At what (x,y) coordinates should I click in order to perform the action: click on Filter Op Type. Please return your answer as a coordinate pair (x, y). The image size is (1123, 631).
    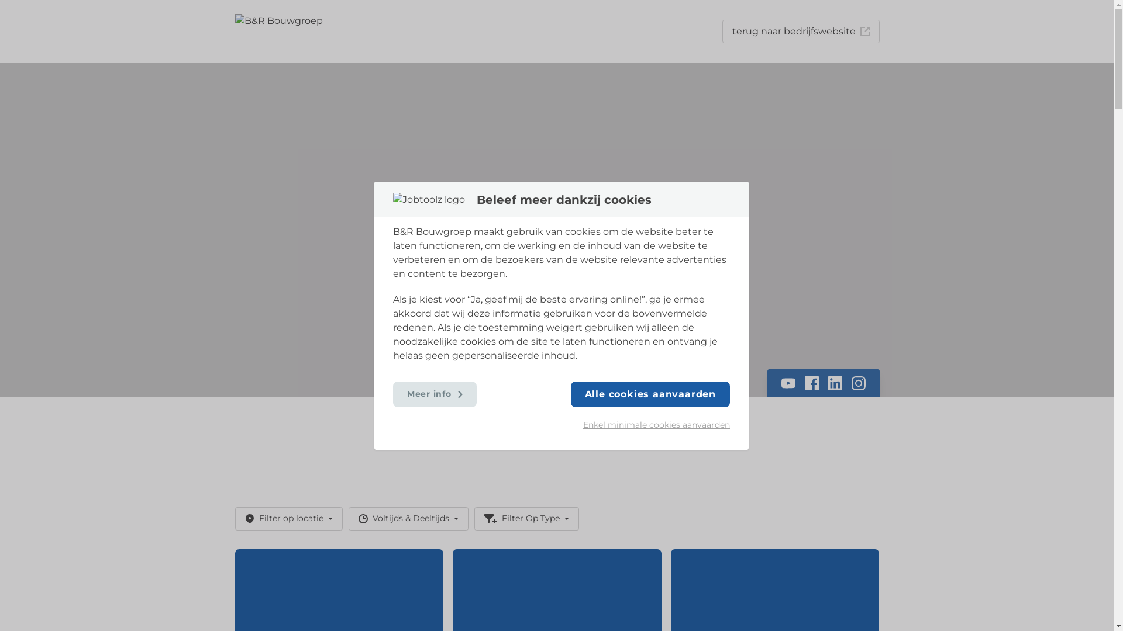
    Looking at the image, I should click on (526, 519).